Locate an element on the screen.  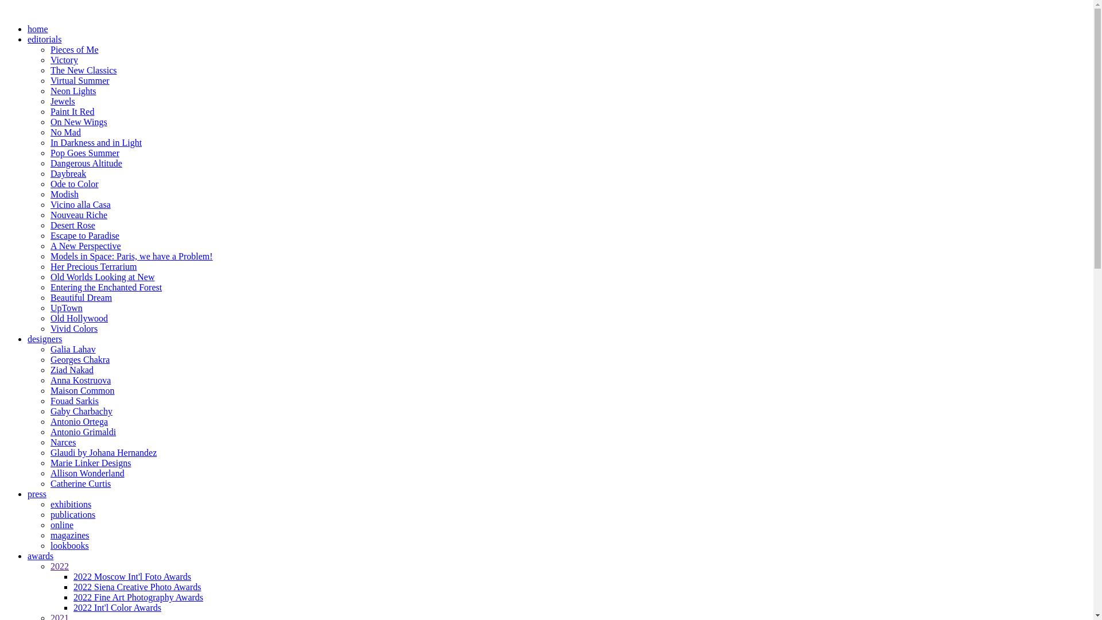
Antonio Grimaldi is located at coordinates (83, 432).